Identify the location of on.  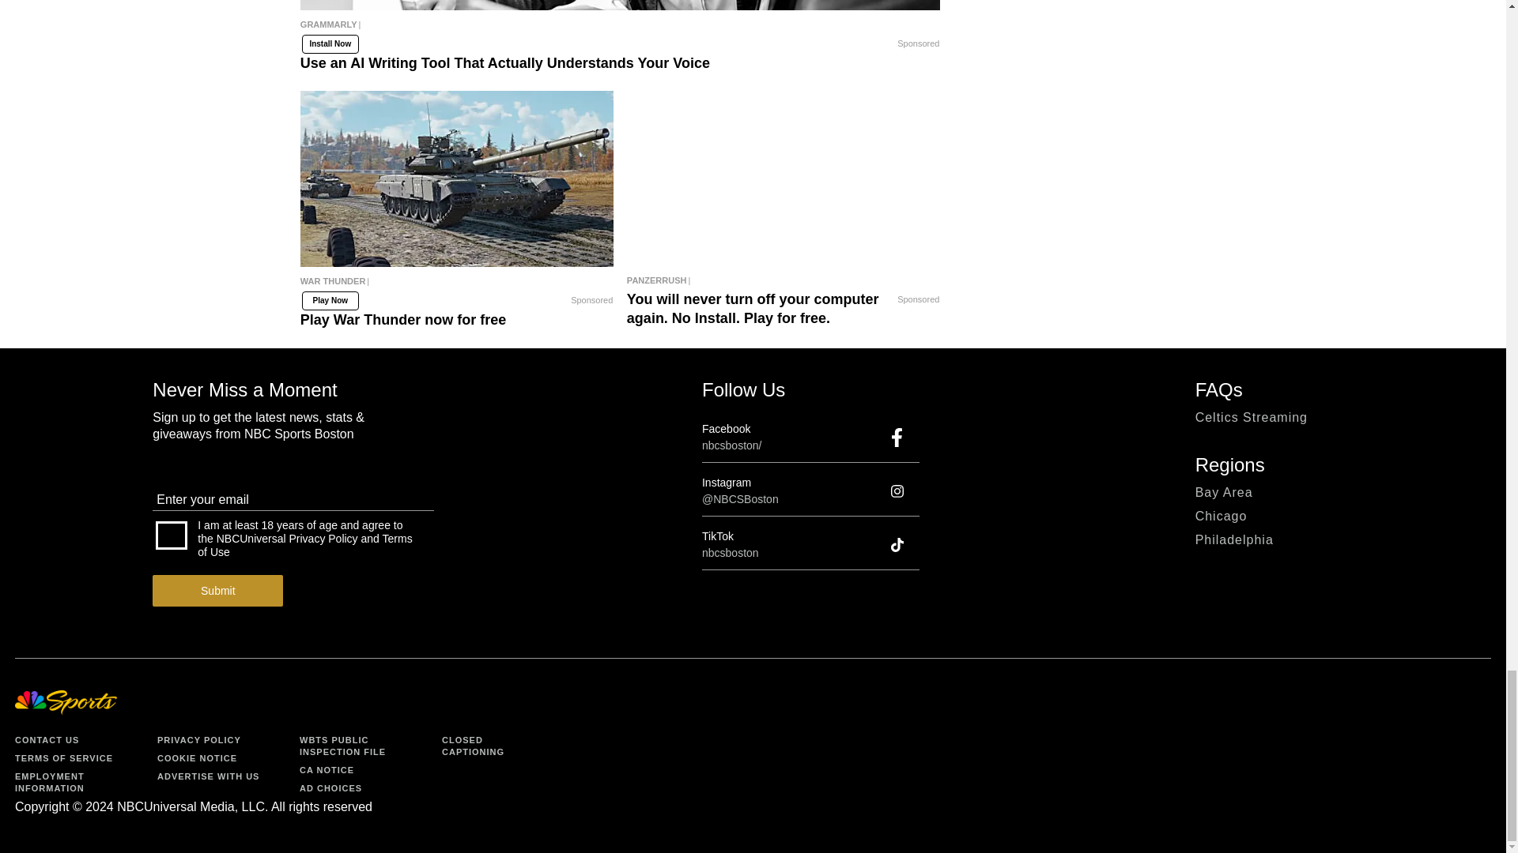
(171, 535).